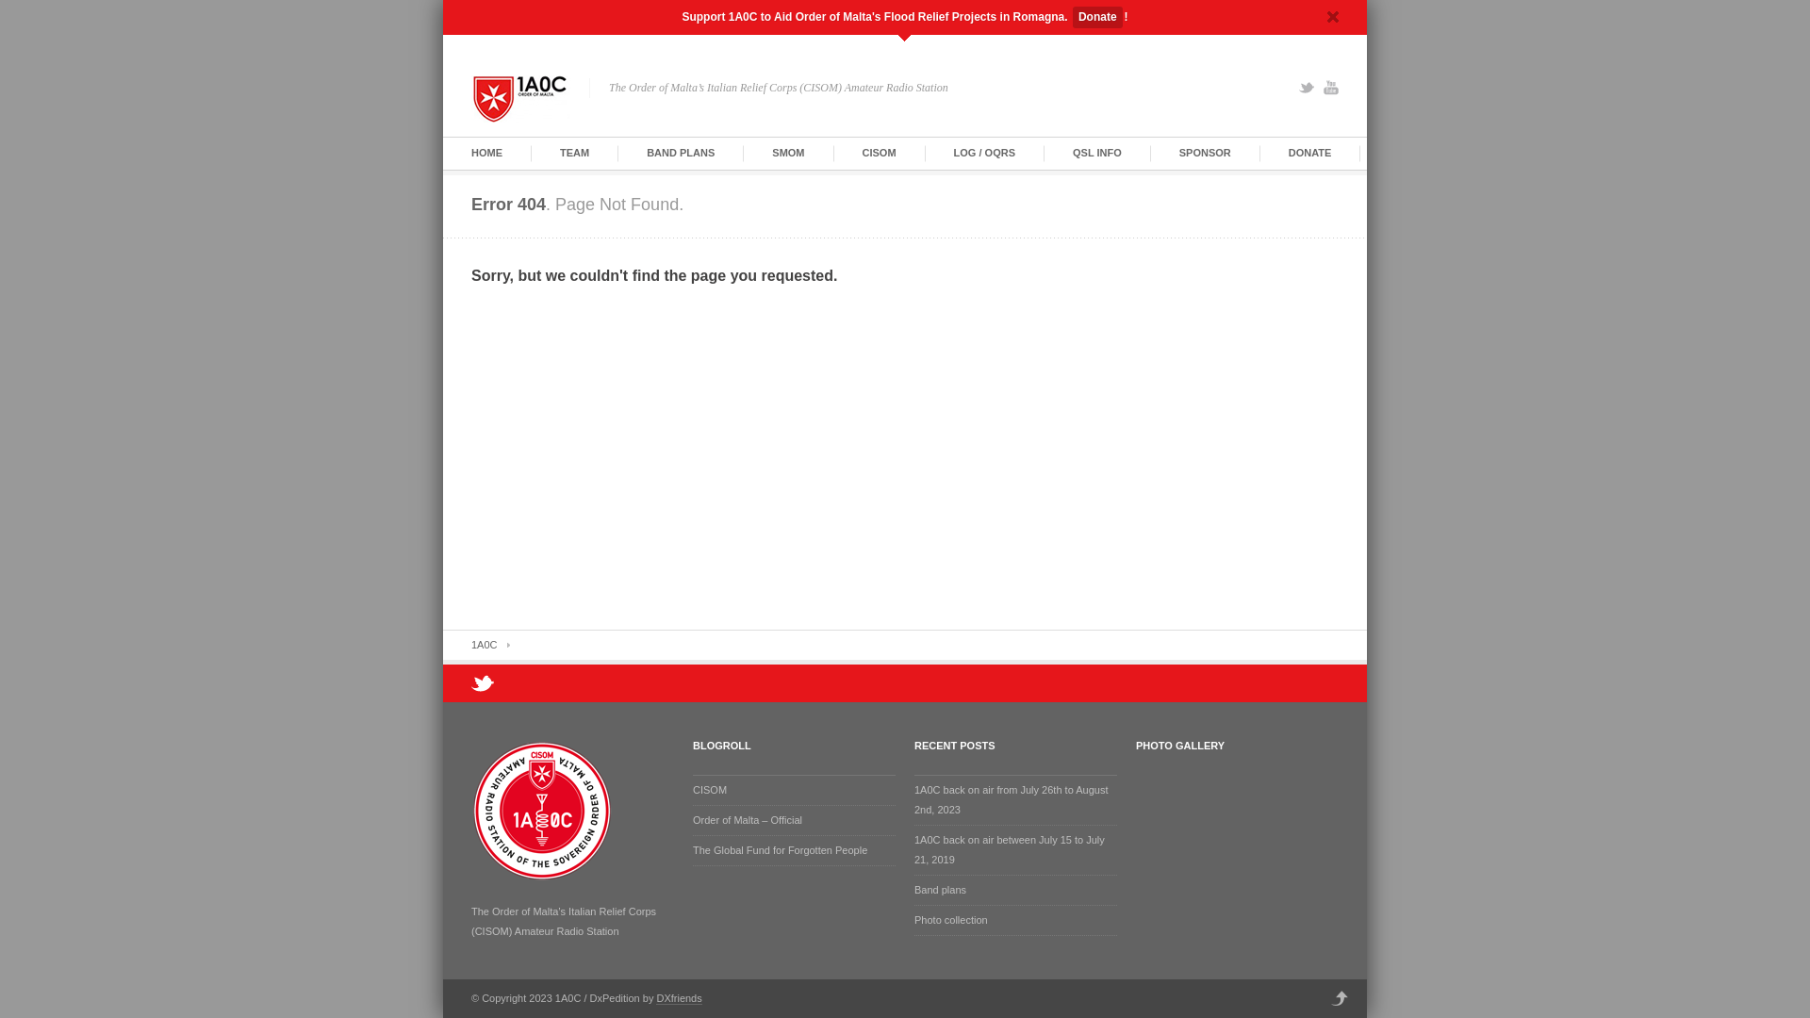 Image resolution: width=1810 pixels, height=1018 pixels. Describe the element at coordinates (1097, 17) in the screenshot. I see `Donate` at that location.